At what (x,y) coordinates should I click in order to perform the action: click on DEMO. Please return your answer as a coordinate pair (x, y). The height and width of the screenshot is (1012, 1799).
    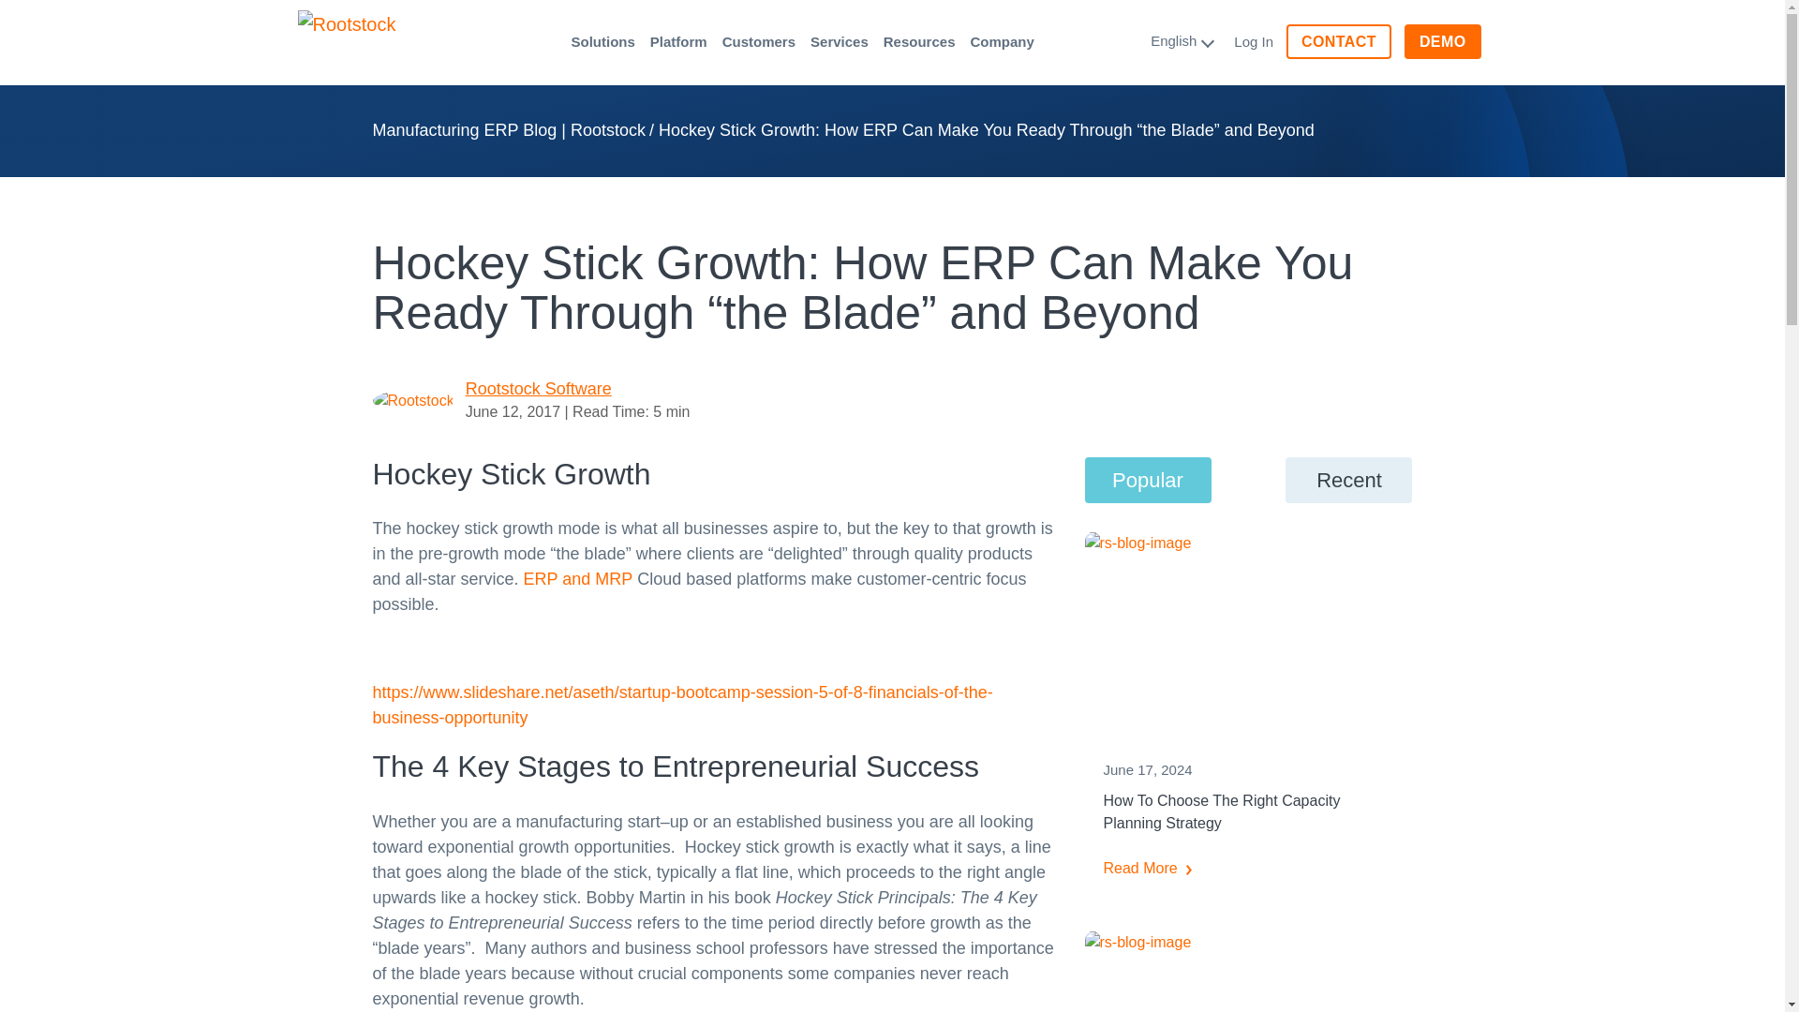
    Looking at the image, I should click on (1443, 41).